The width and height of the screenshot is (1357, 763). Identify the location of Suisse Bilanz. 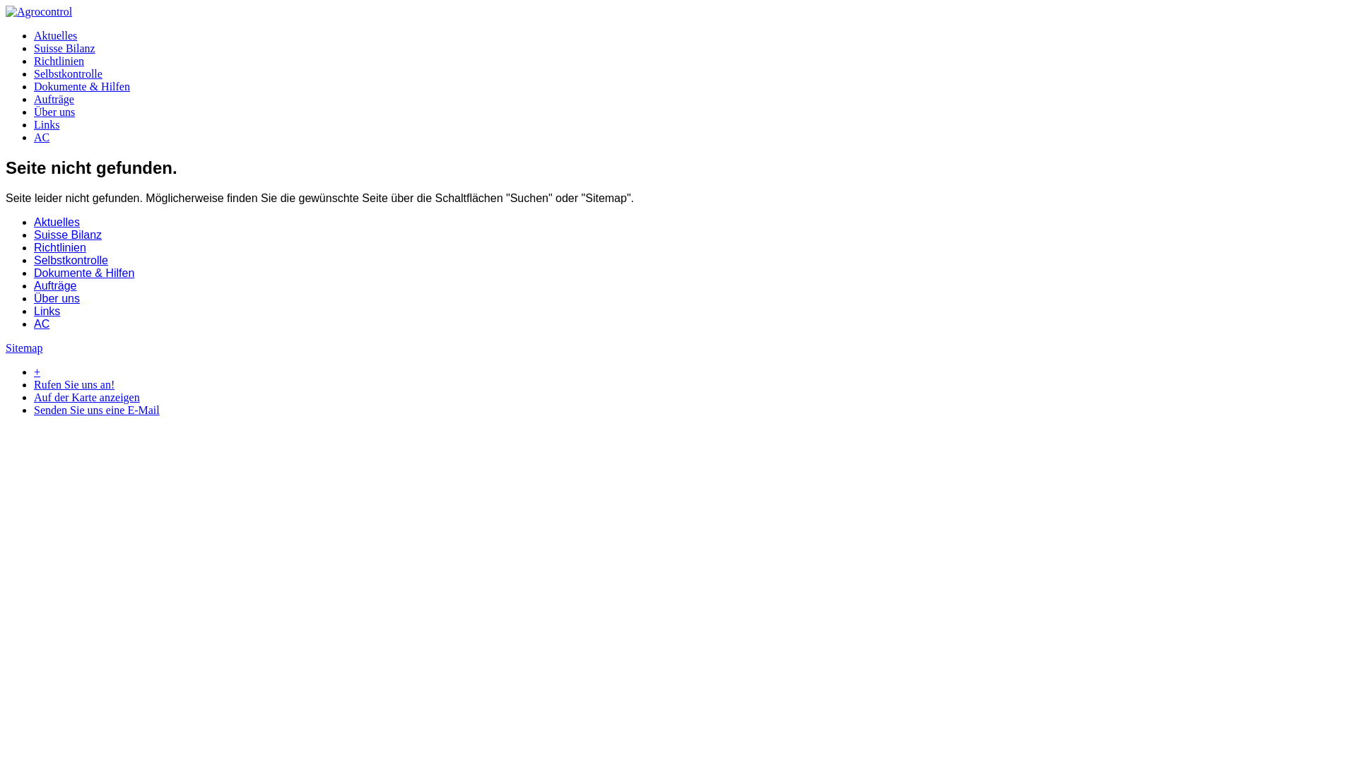
(65, 48).